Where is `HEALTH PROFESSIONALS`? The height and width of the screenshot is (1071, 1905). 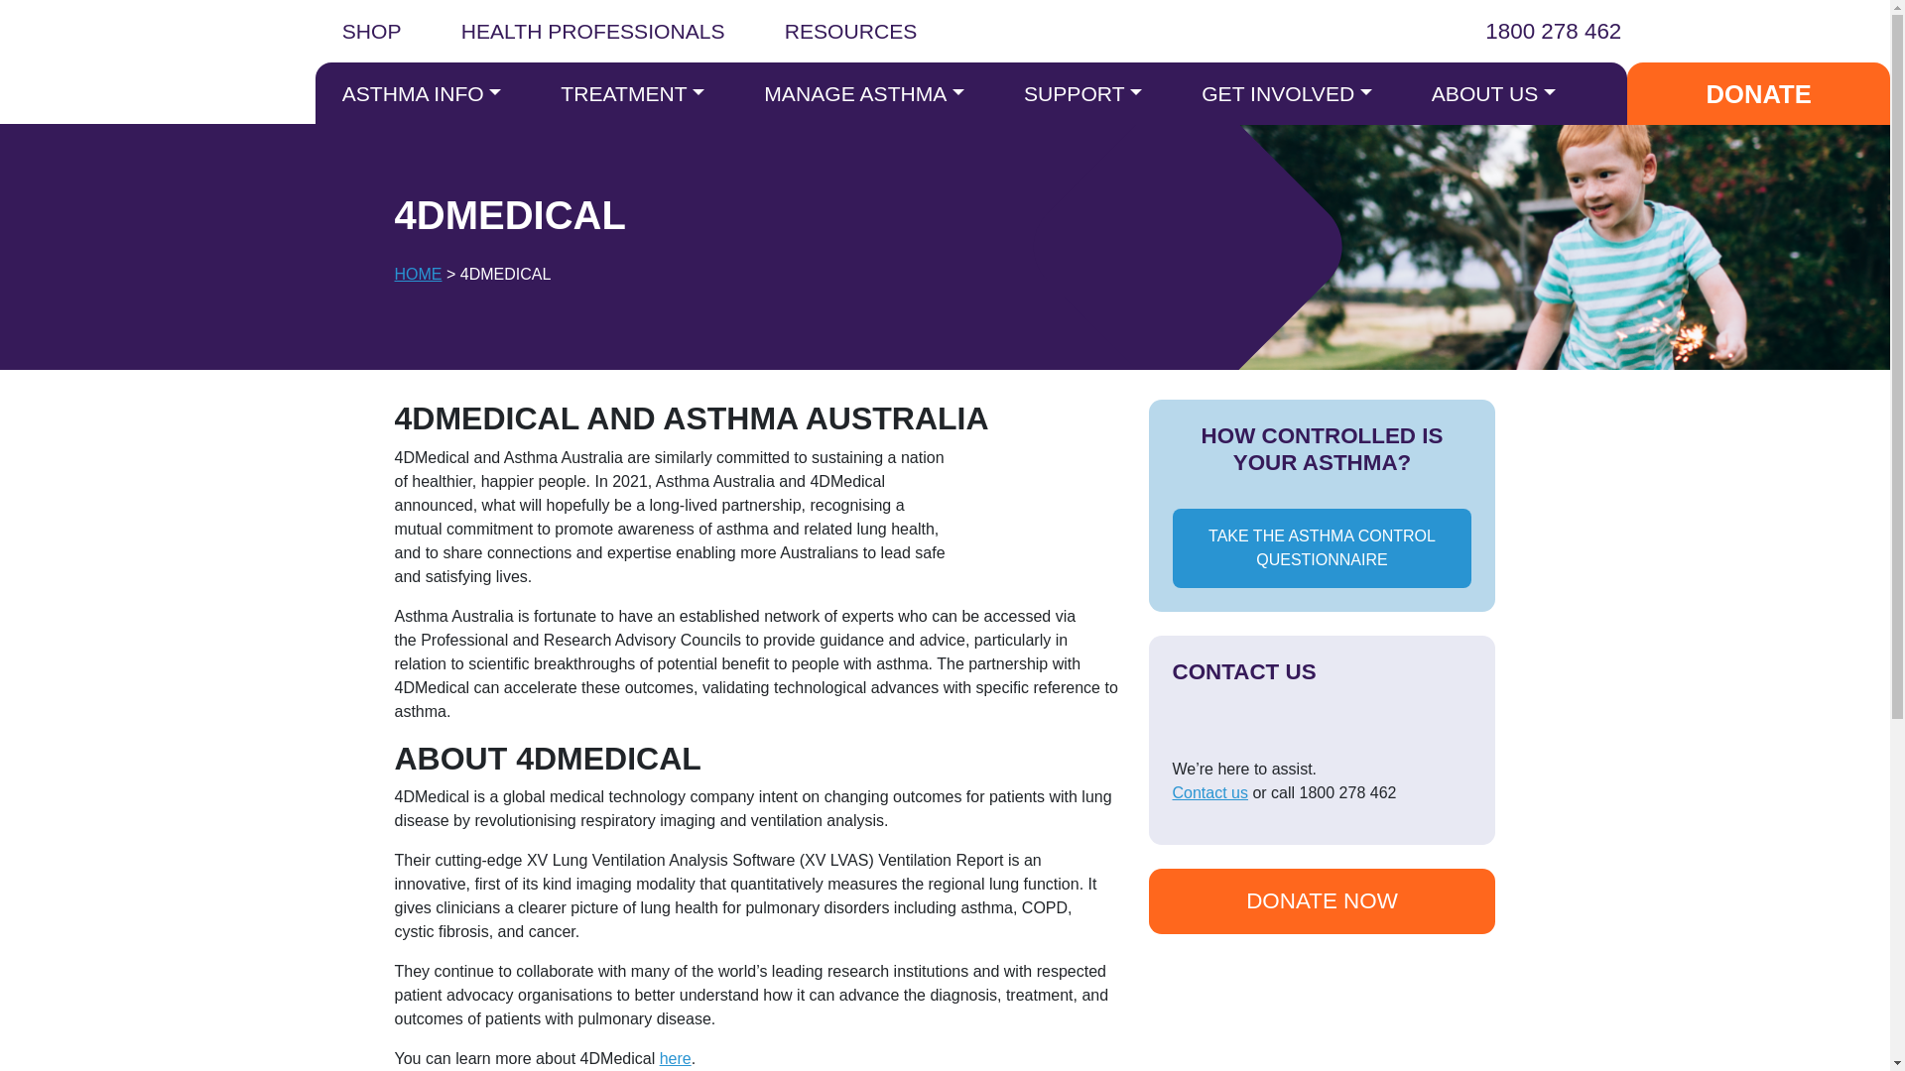
HEALTH PROFESSIONALS is located at coordinates (591, 36).